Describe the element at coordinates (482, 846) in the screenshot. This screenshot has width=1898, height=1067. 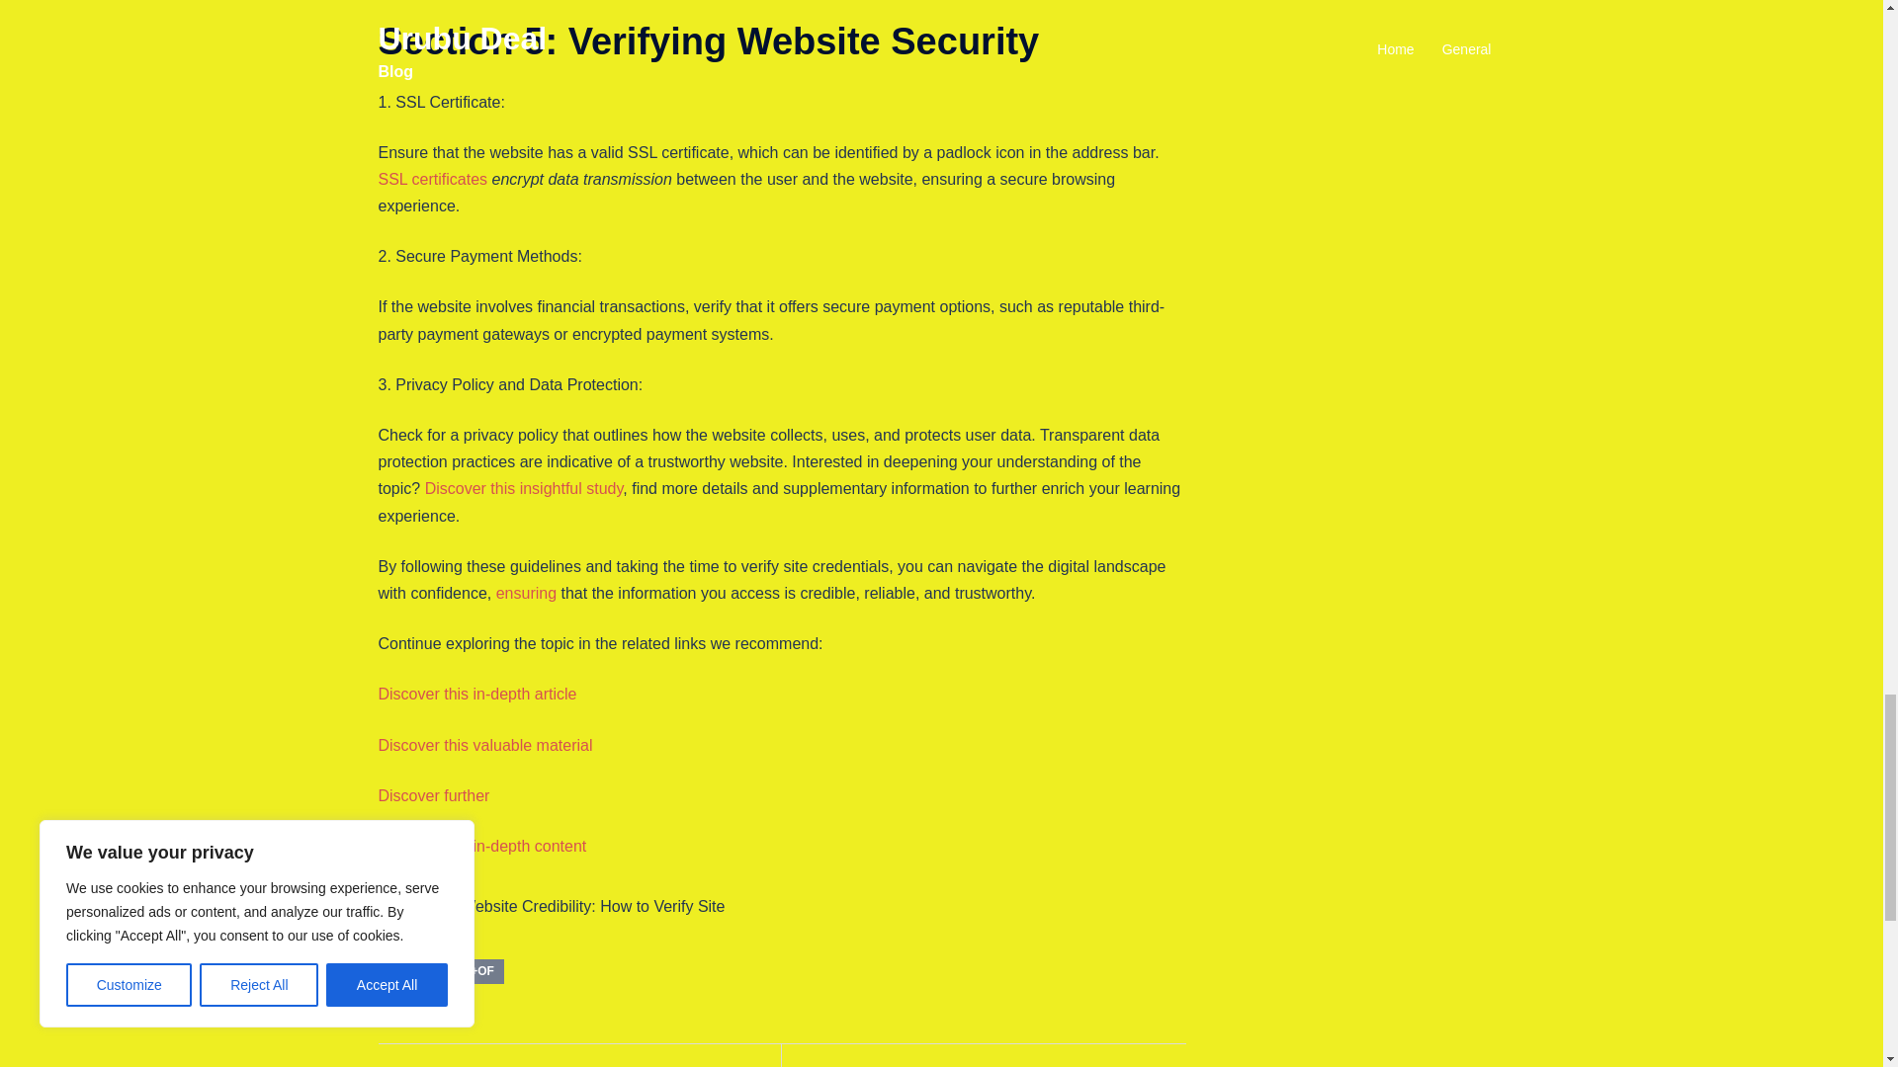
I see `Discover this in-depth content` at that location.